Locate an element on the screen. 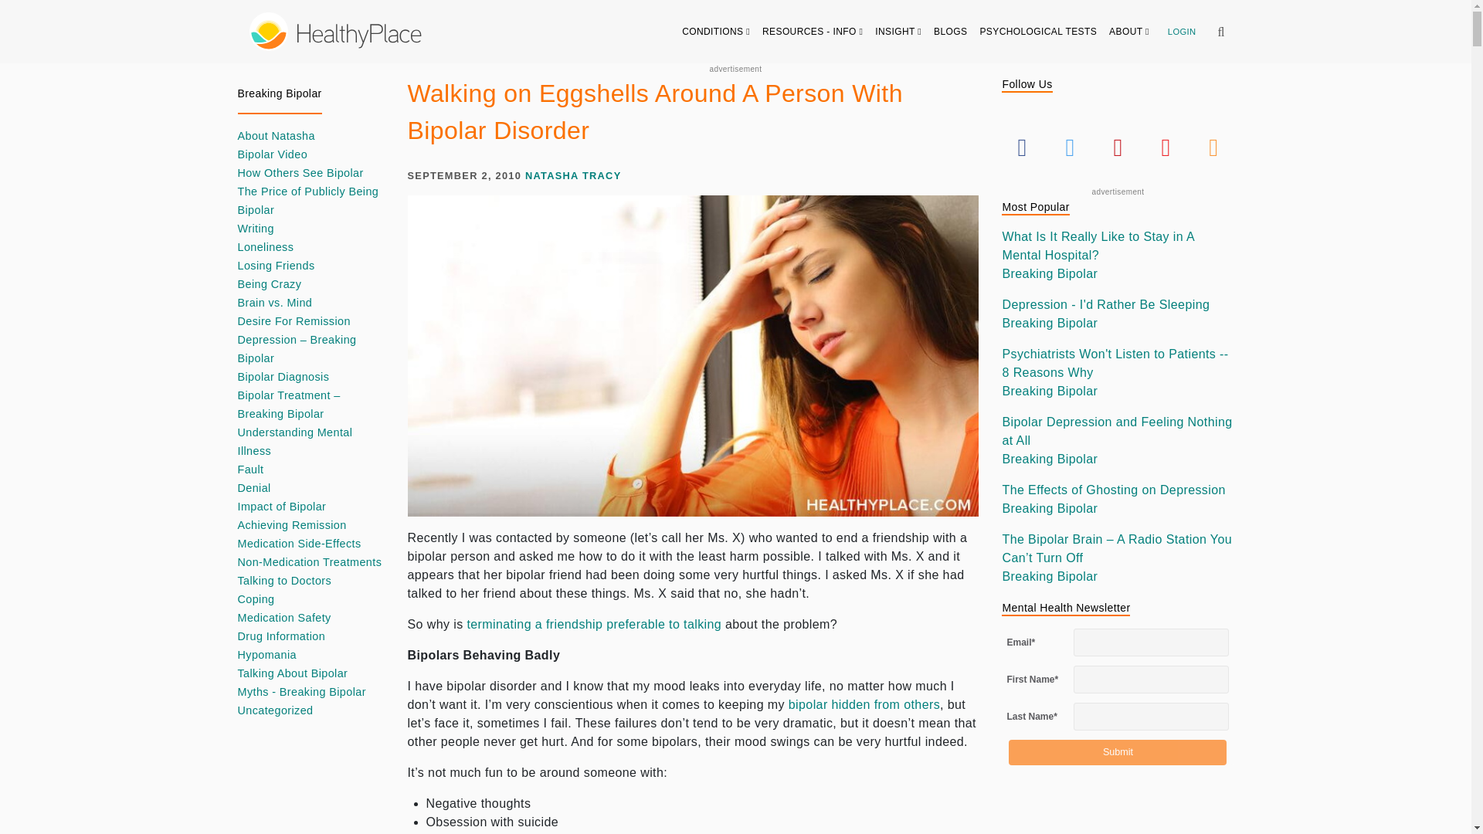 The width and height of the screenshot is (1483, 834). INSIGHT is located at coordinates (898, 31).